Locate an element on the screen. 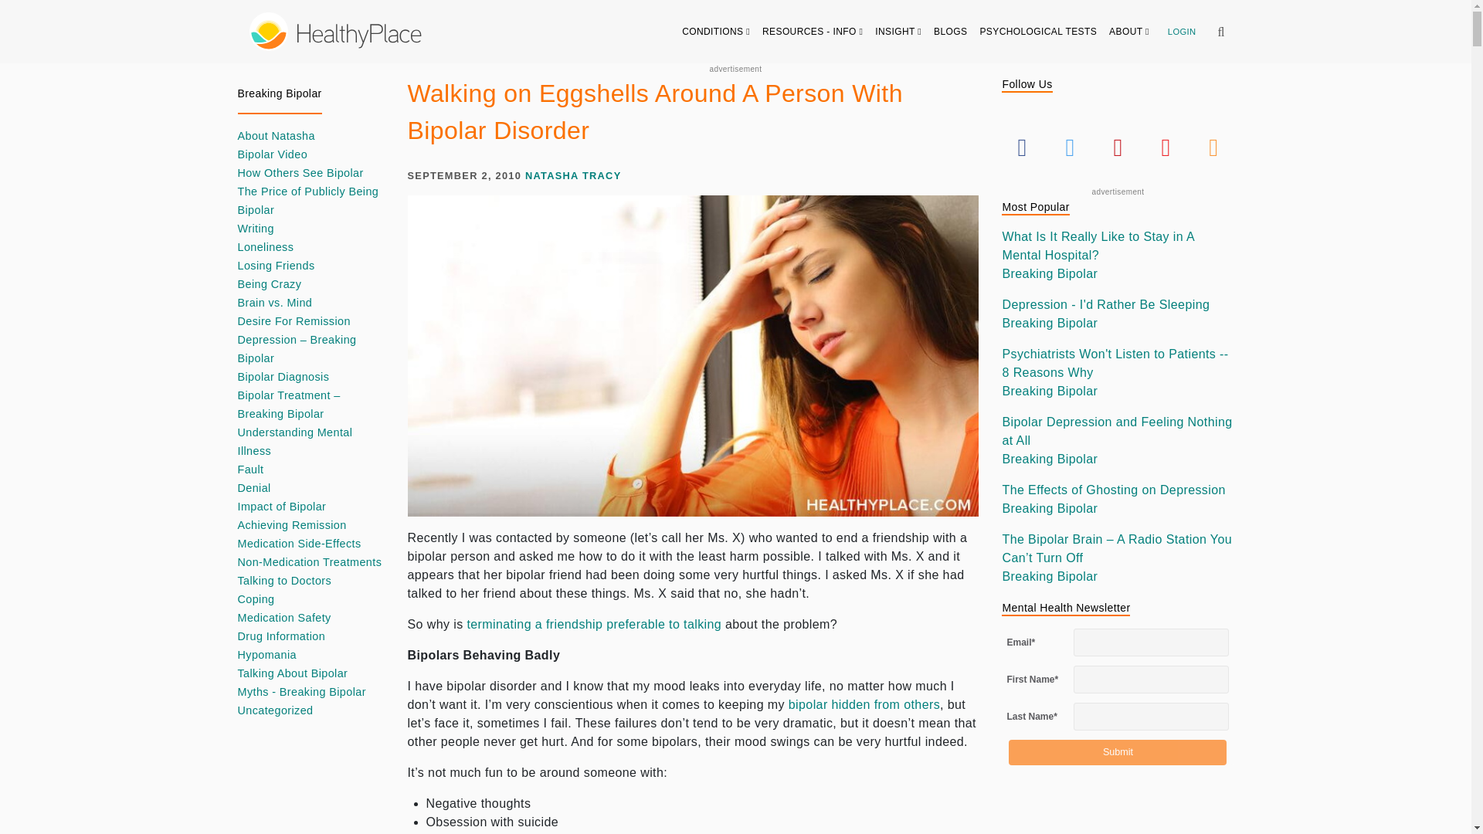 The width and height of the screenshot is (1483, 834). INSIGHT is located at coordinates (898, 31).